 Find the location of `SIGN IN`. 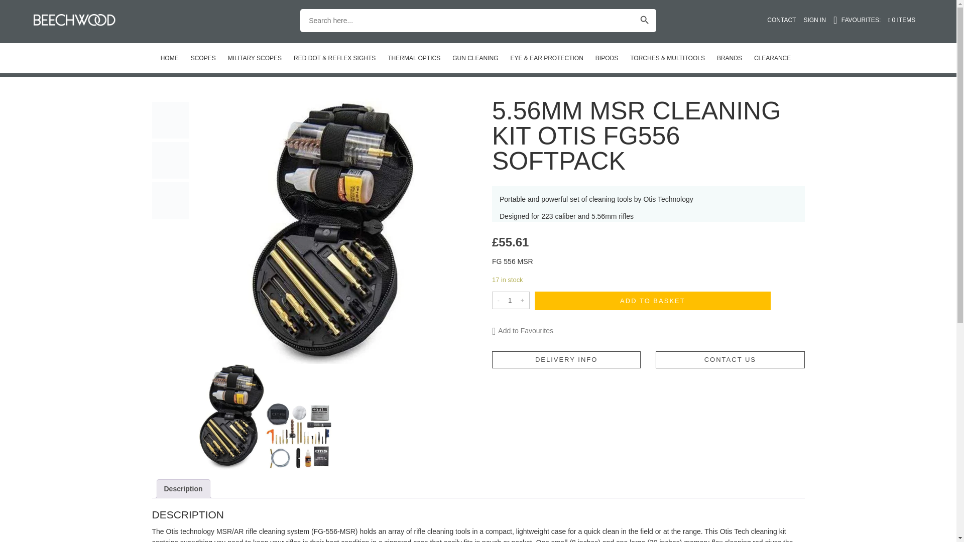

SIGN IN is located at coordinates (818, 20).